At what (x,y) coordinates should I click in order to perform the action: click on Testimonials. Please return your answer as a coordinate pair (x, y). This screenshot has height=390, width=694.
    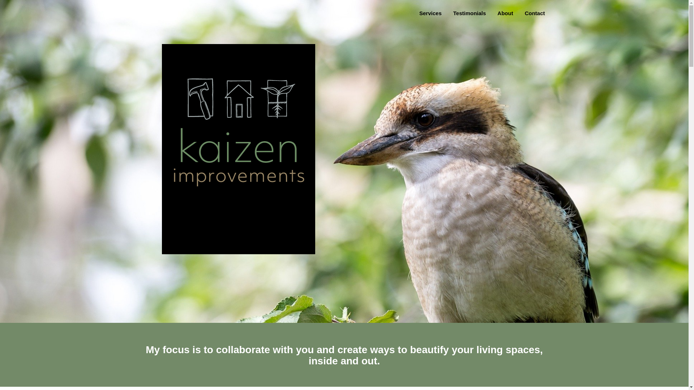
    Looking at the image, I should click on (470, 13).